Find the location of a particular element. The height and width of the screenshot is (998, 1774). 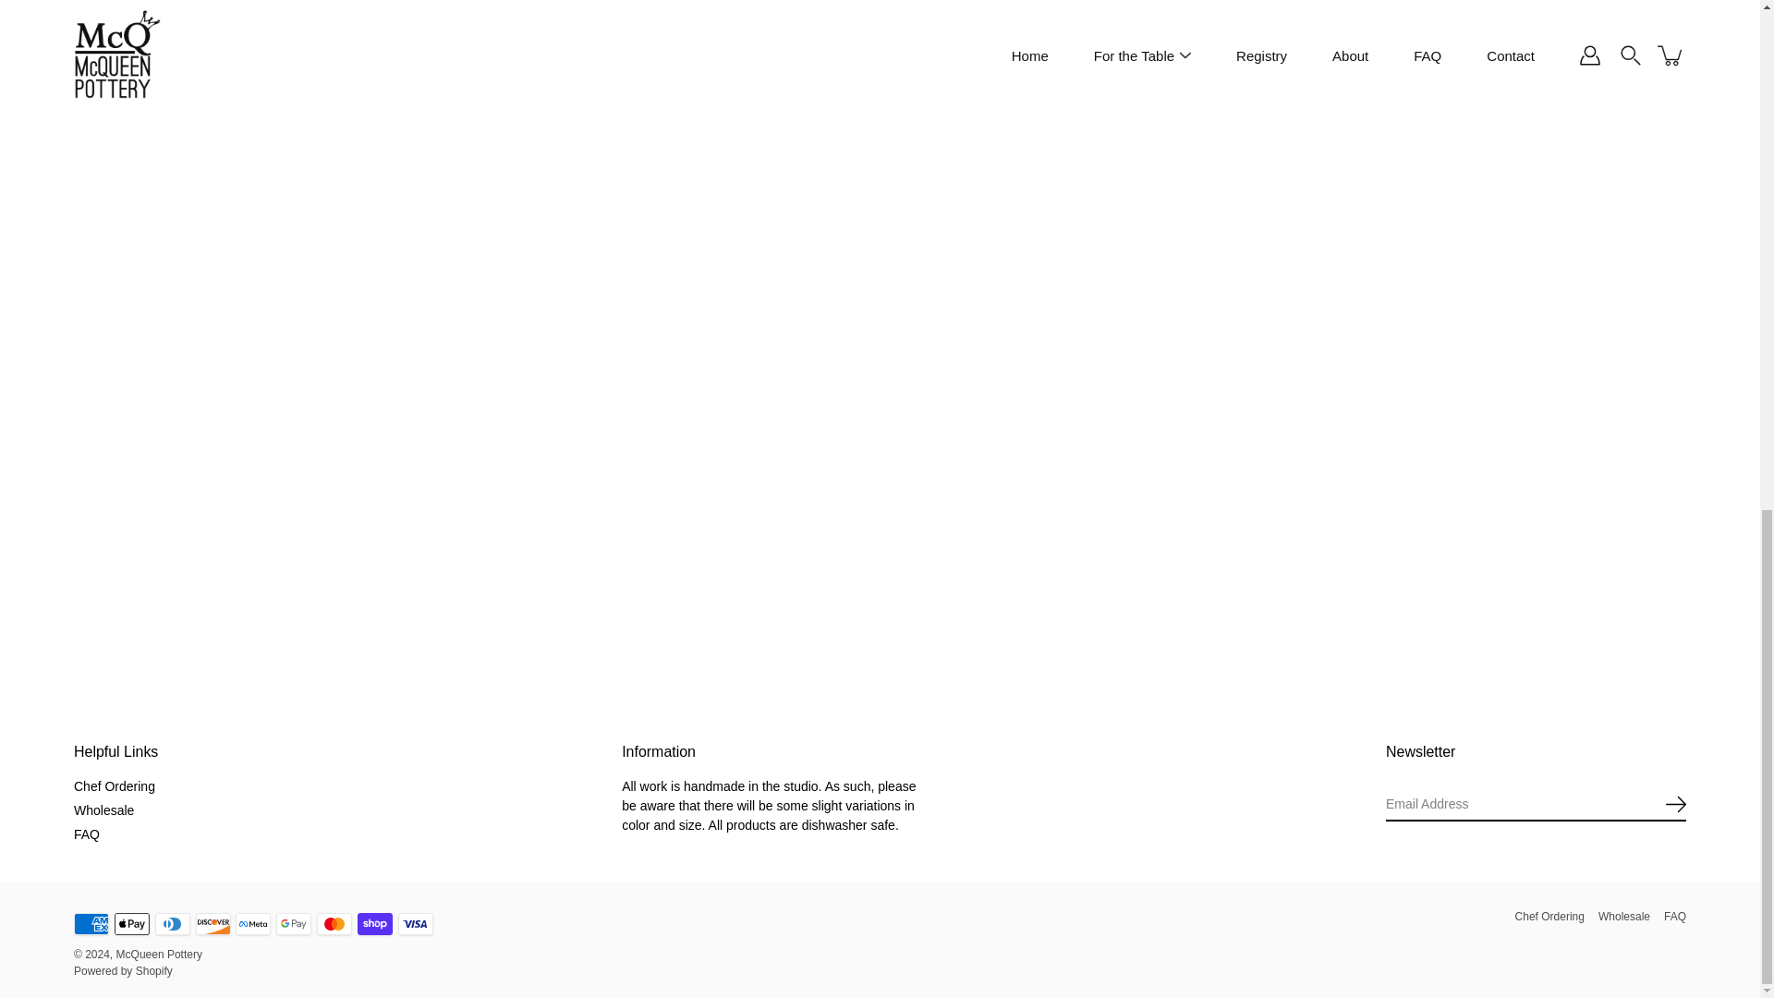

Mastercard is located at coordinates (334, 924).